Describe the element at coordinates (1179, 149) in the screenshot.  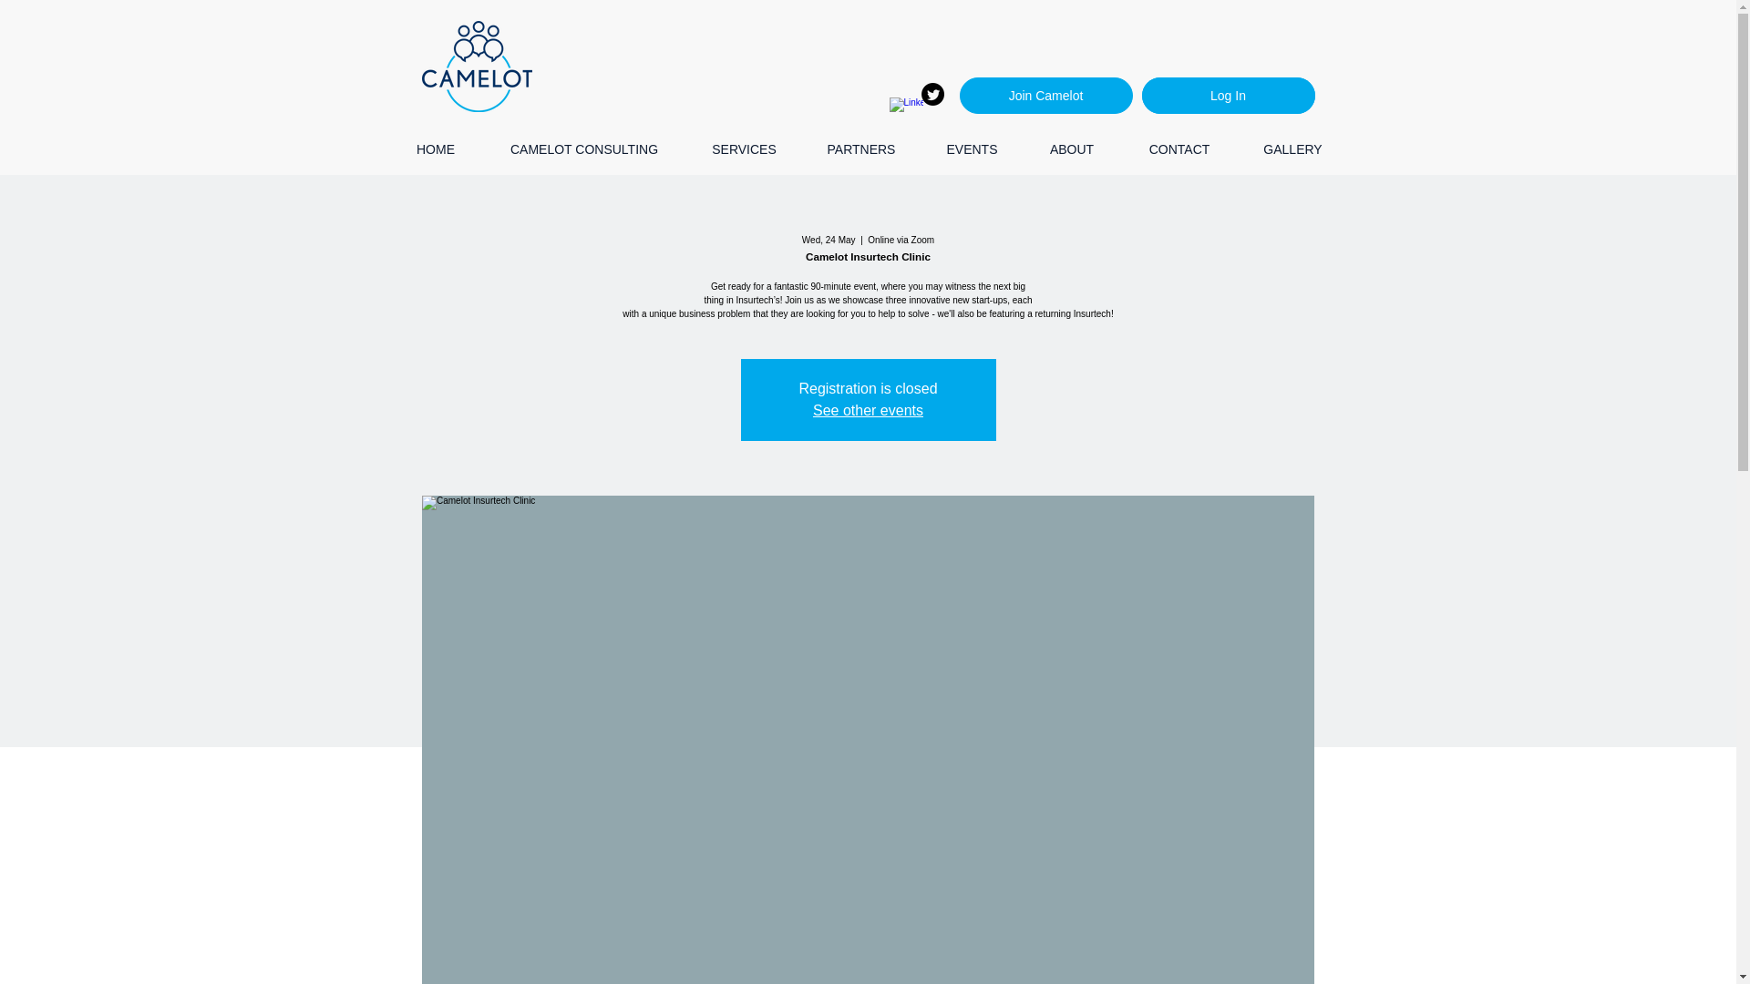
I see `CONTACT` at that location.